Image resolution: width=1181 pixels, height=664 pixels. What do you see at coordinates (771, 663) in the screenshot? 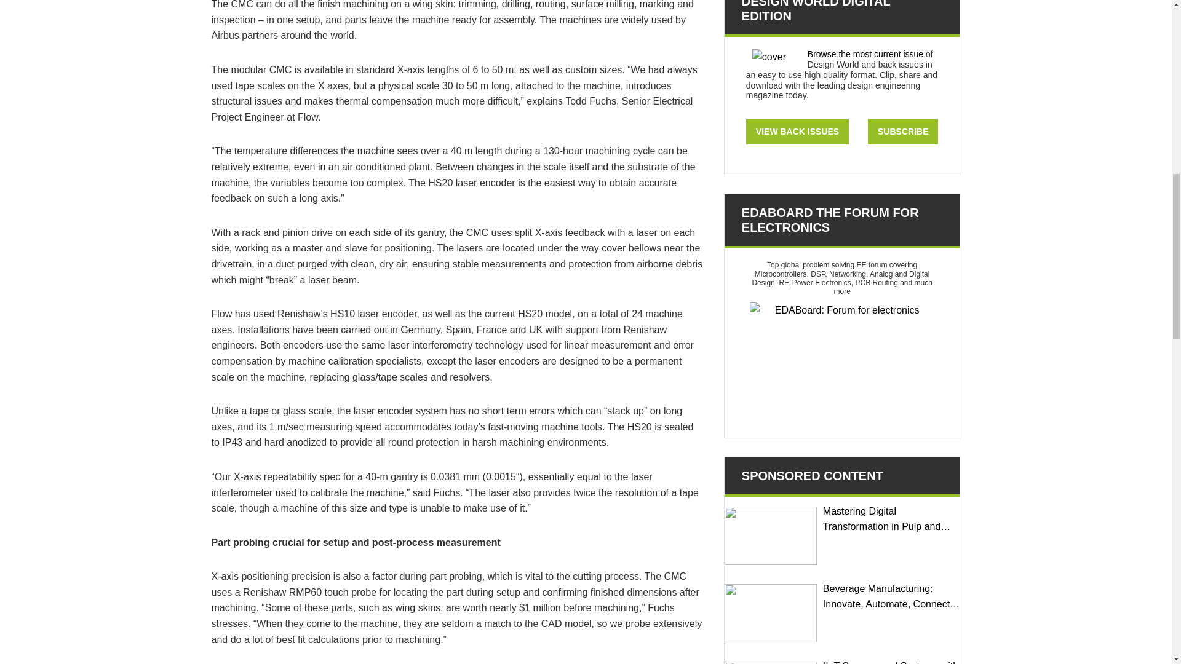
I see `IIoT Sensors and Systems with IO-LINK` at bounding box center [771, 663].